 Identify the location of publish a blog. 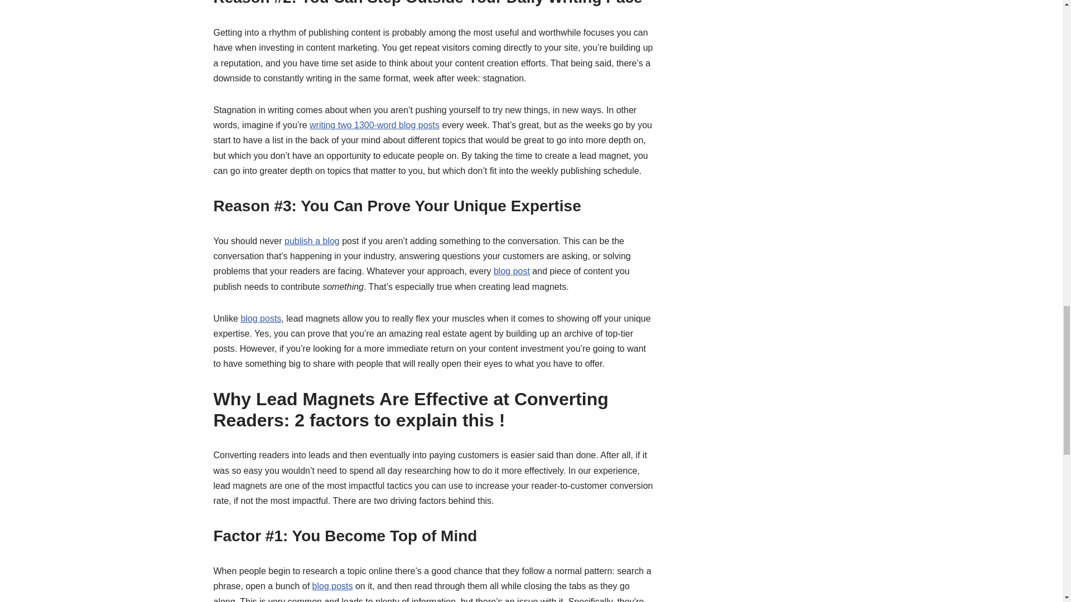
(312, 241).